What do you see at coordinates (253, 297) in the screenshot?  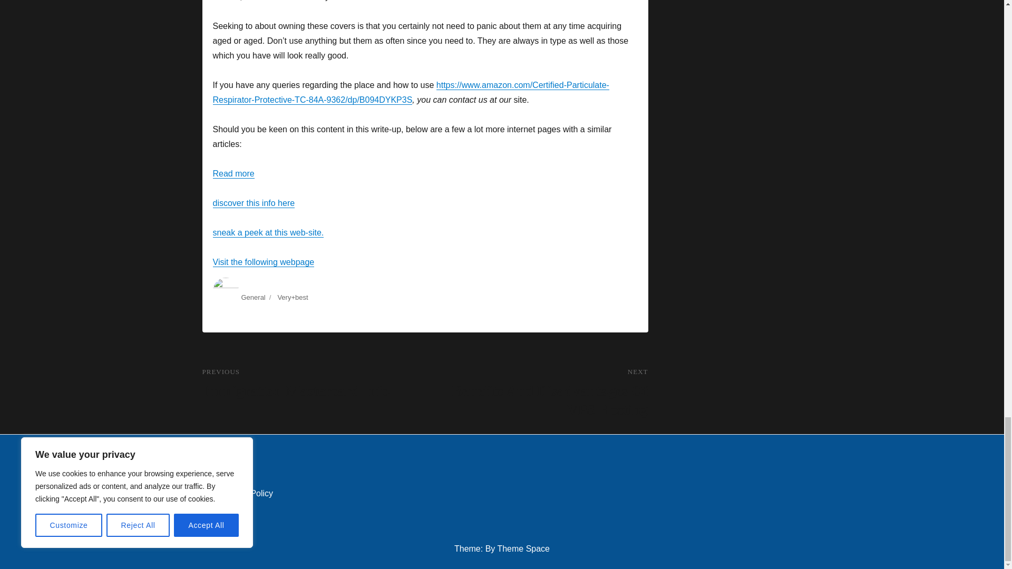 I see `Visit the following webpage` at bounding box center [253, 297].